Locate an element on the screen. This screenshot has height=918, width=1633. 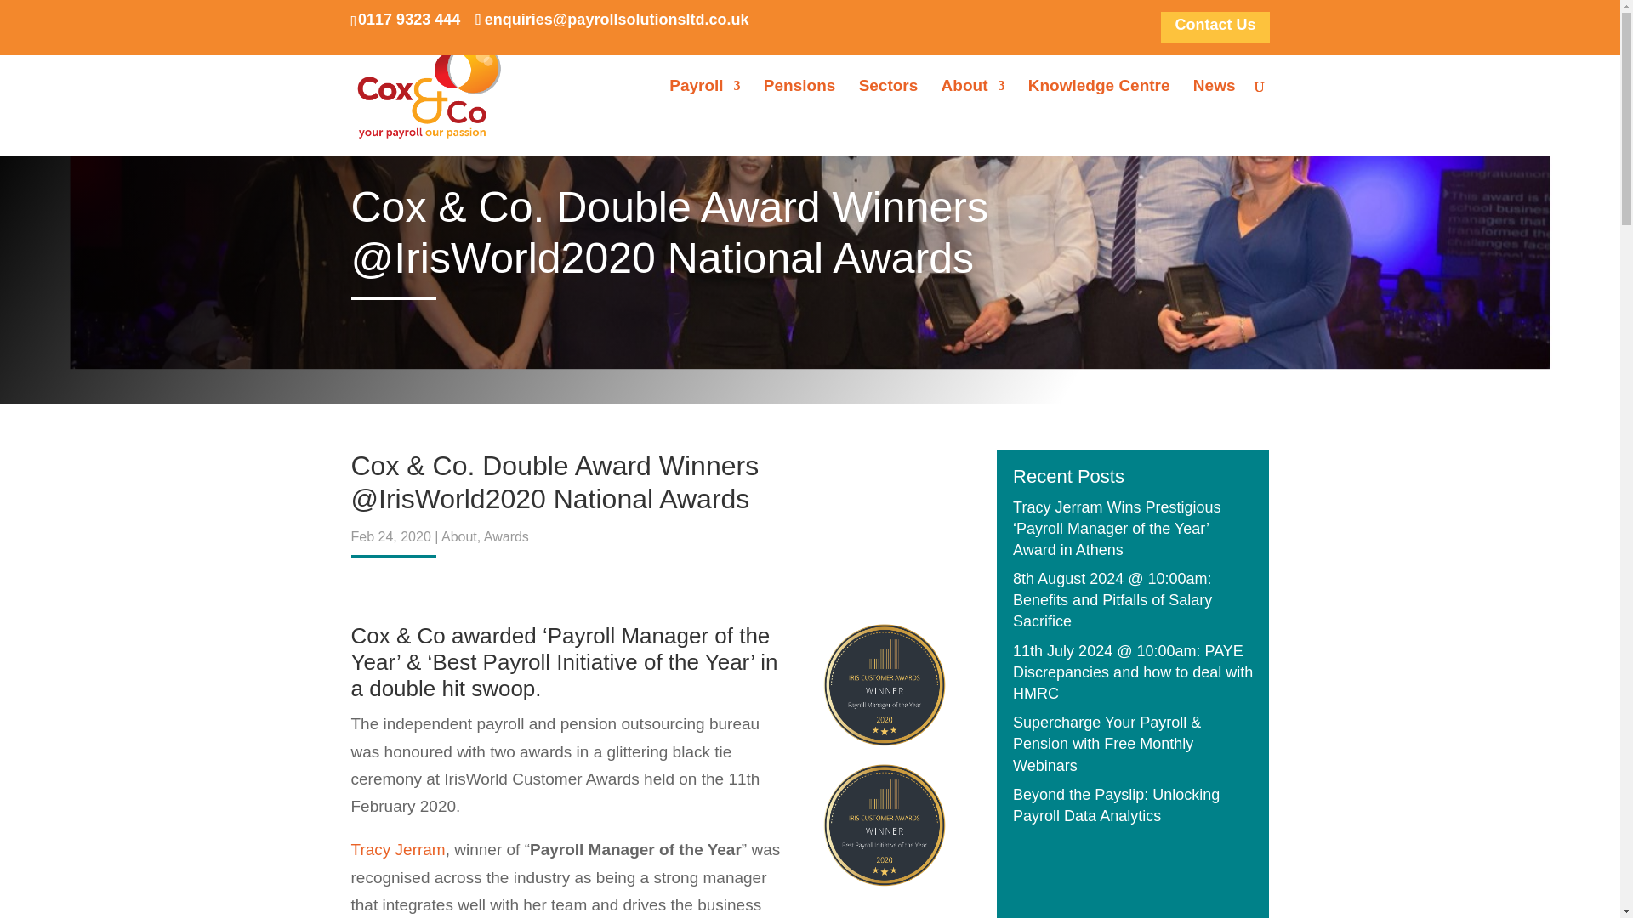
Contact Us is located at coordinates (1215, 31).